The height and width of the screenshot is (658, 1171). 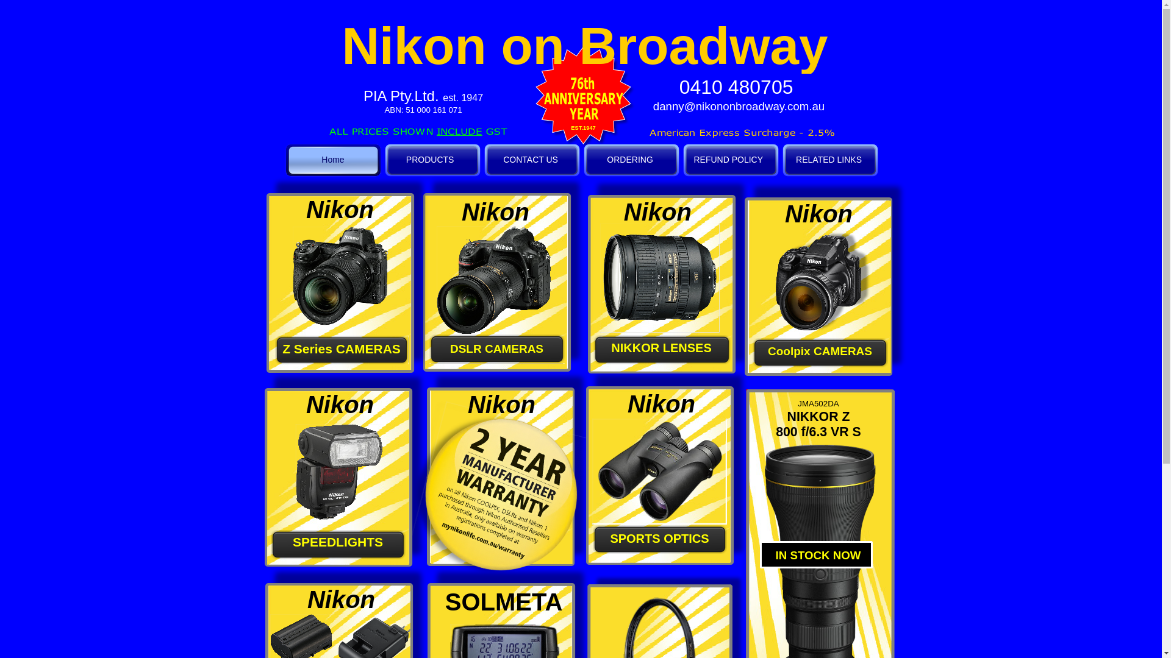 I want to click on DSLR CAMERAS, so click(x=497, y=349).